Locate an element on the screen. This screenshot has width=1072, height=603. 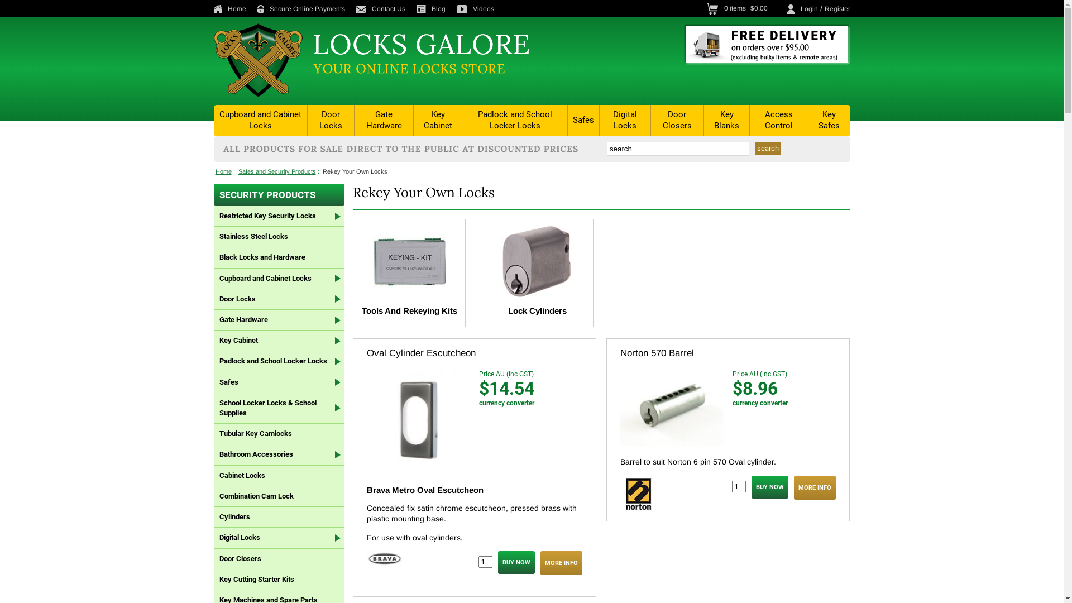
Padlock and School Locker Locks is located at coordinates (516, 121).